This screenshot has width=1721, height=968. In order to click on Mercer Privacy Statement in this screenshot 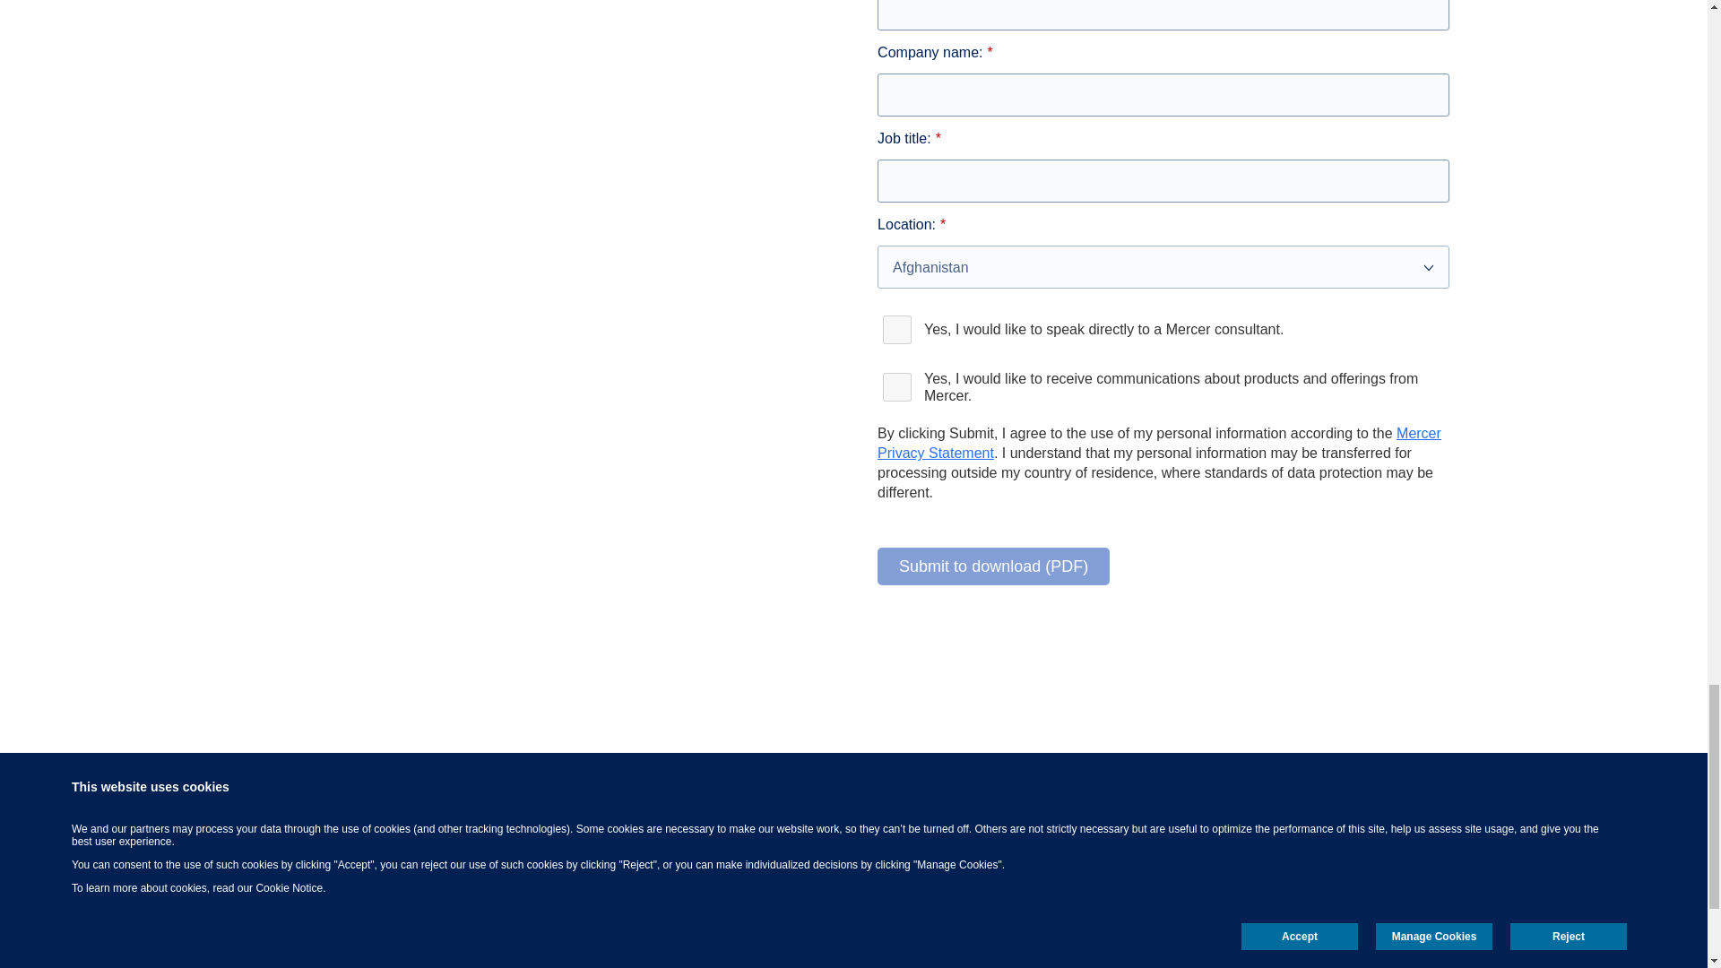, I will do `click(1160, 443)`.